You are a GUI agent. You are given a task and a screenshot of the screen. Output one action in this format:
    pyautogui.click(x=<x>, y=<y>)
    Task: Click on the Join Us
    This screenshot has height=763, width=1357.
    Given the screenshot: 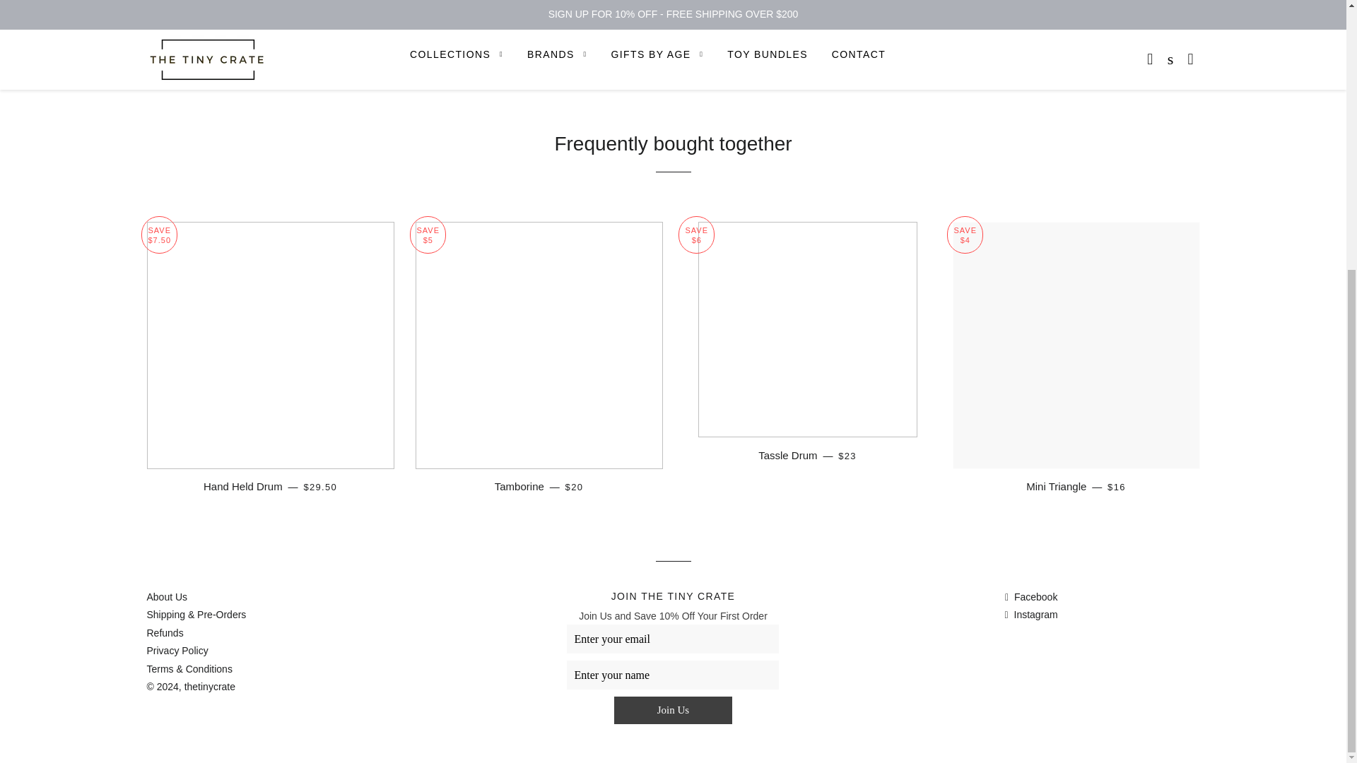 What is the action you would take?
    pyautogui.click(x=673, y=709)
    